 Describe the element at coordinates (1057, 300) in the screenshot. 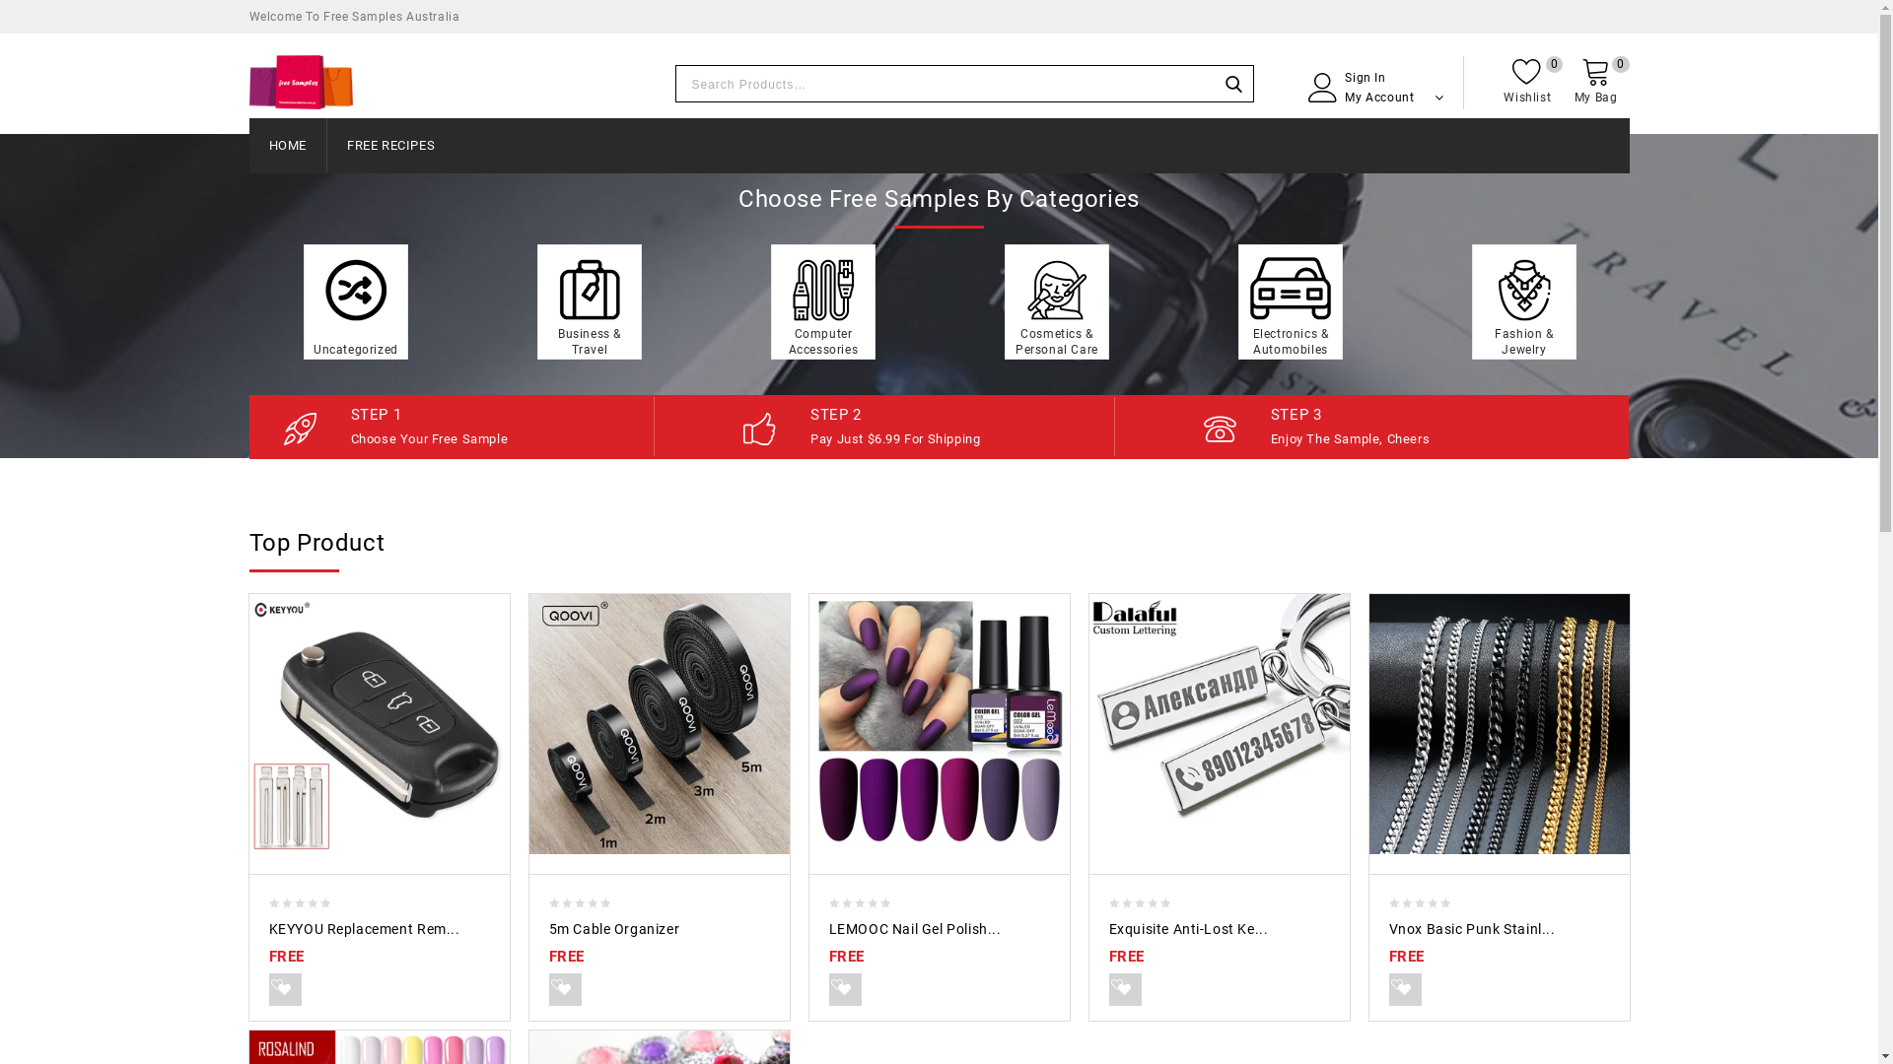

I see `Cosmetics & Personal Care` at that location.